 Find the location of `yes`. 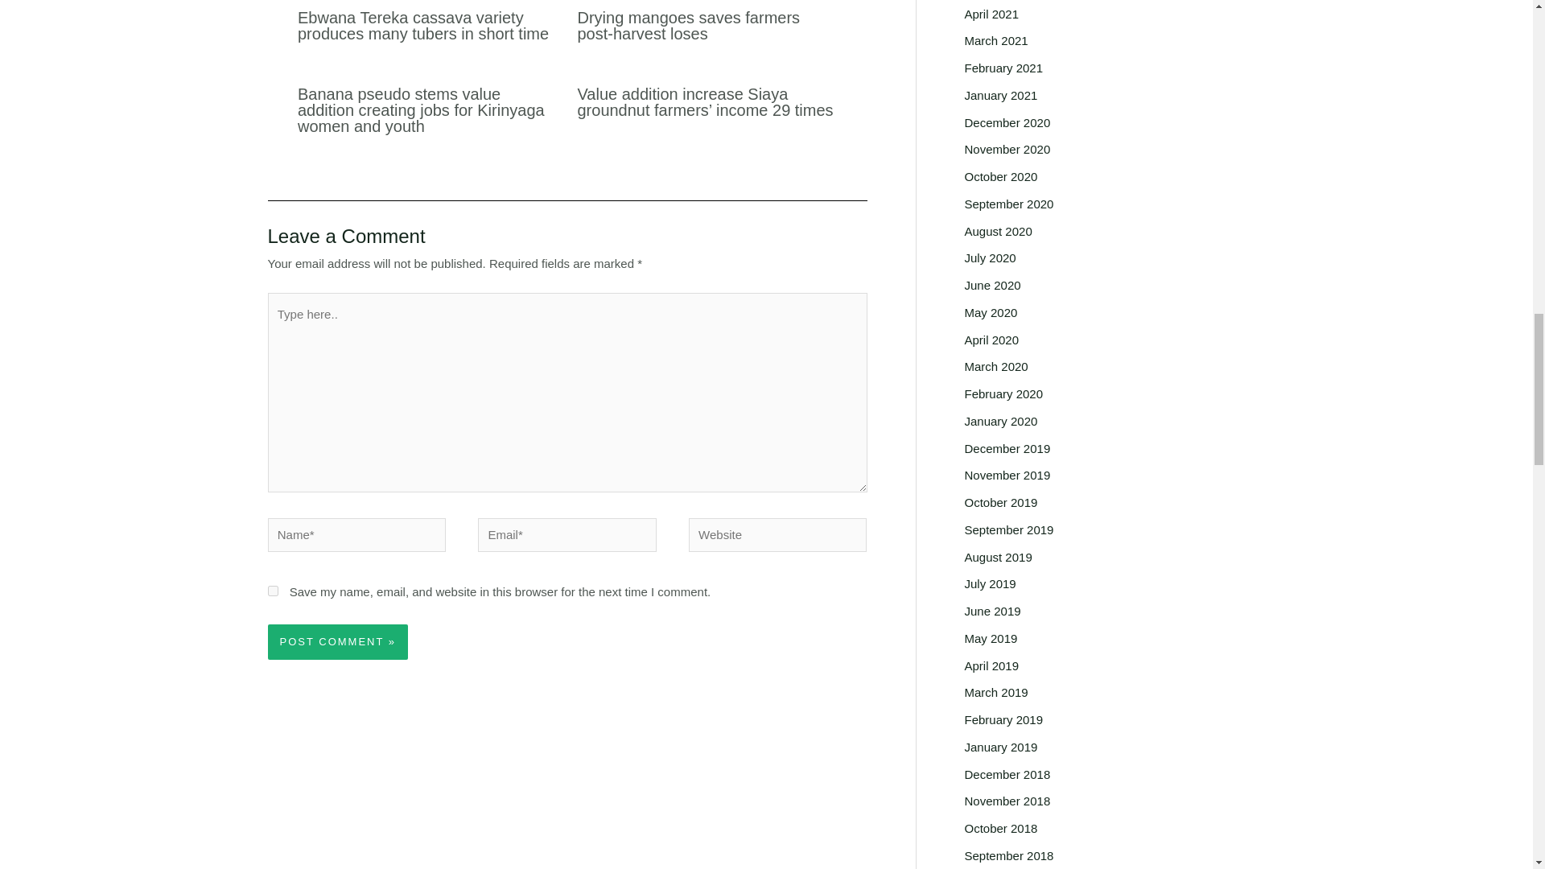

yes is located at coordinates (272, 591).